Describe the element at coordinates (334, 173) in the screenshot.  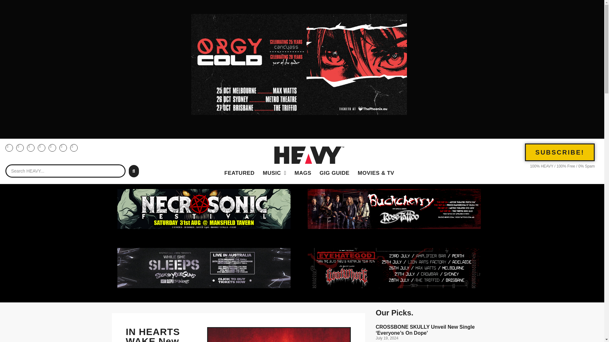
I see `GIG GUIDE` at that location.